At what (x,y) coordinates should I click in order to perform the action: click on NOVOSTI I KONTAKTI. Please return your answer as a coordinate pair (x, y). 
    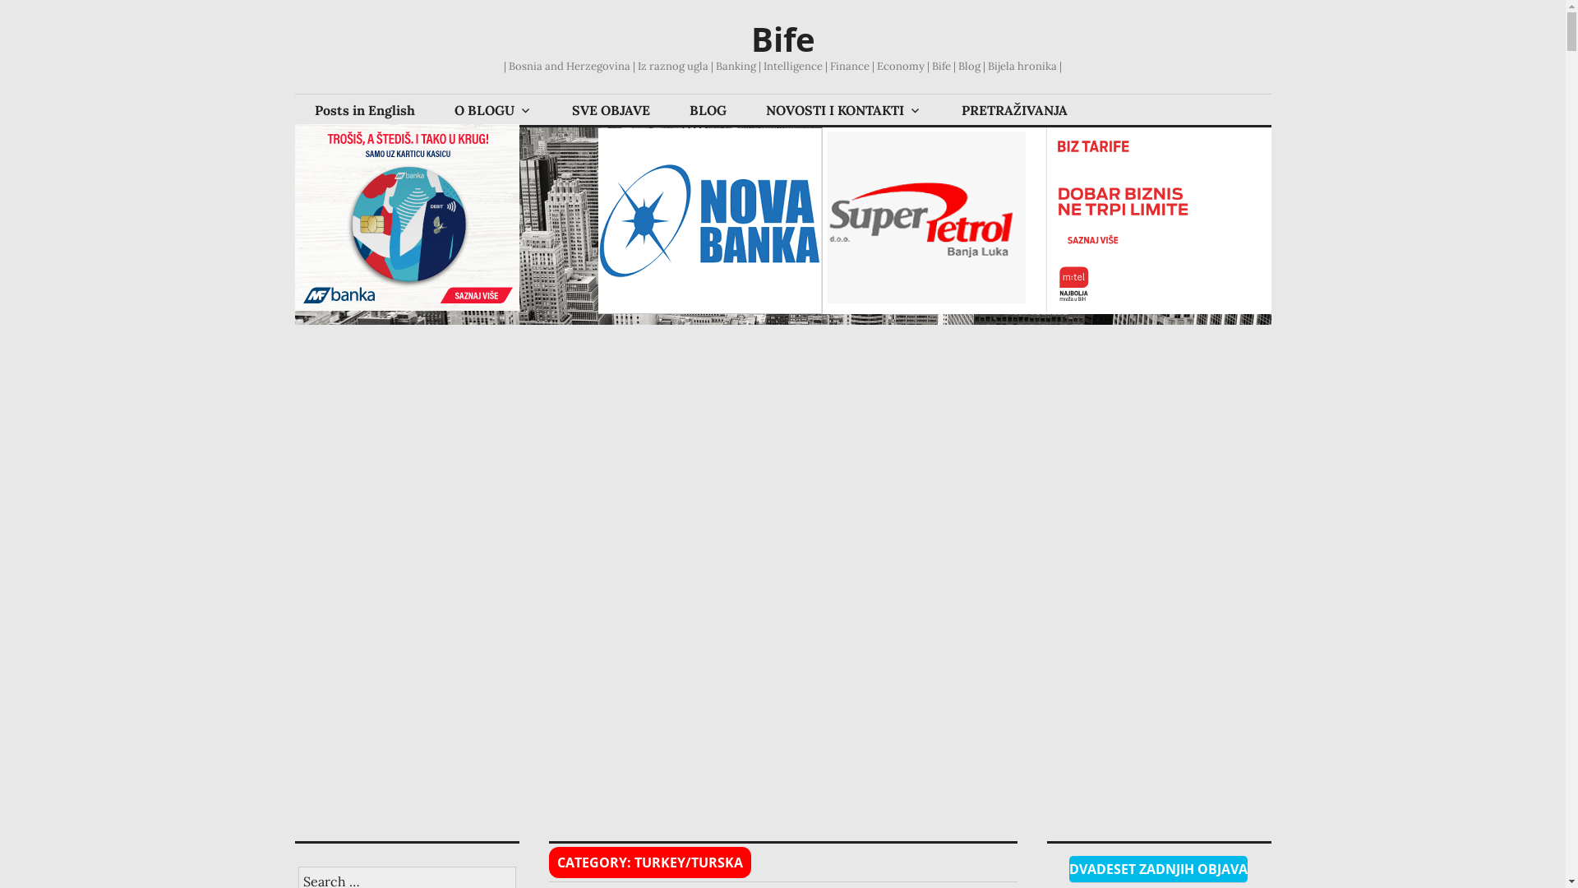
    Looking at the image, I should click on (844, 110).